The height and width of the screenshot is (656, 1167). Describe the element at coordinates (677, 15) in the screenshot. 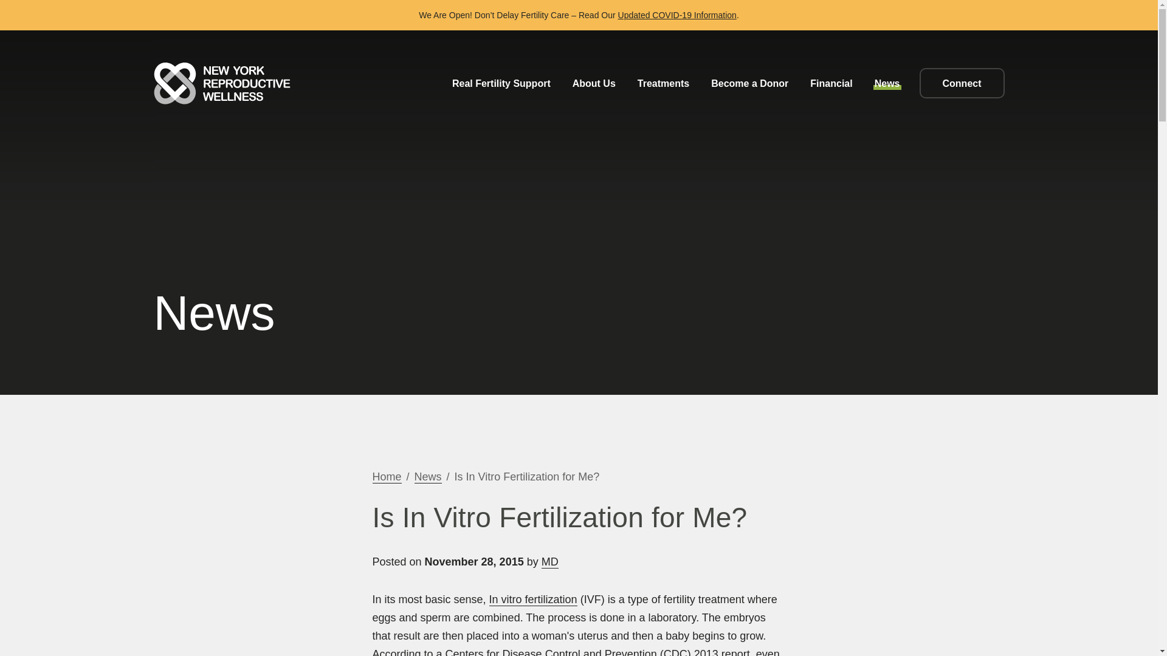

I see `Updated COVID-19 Information` at that location.